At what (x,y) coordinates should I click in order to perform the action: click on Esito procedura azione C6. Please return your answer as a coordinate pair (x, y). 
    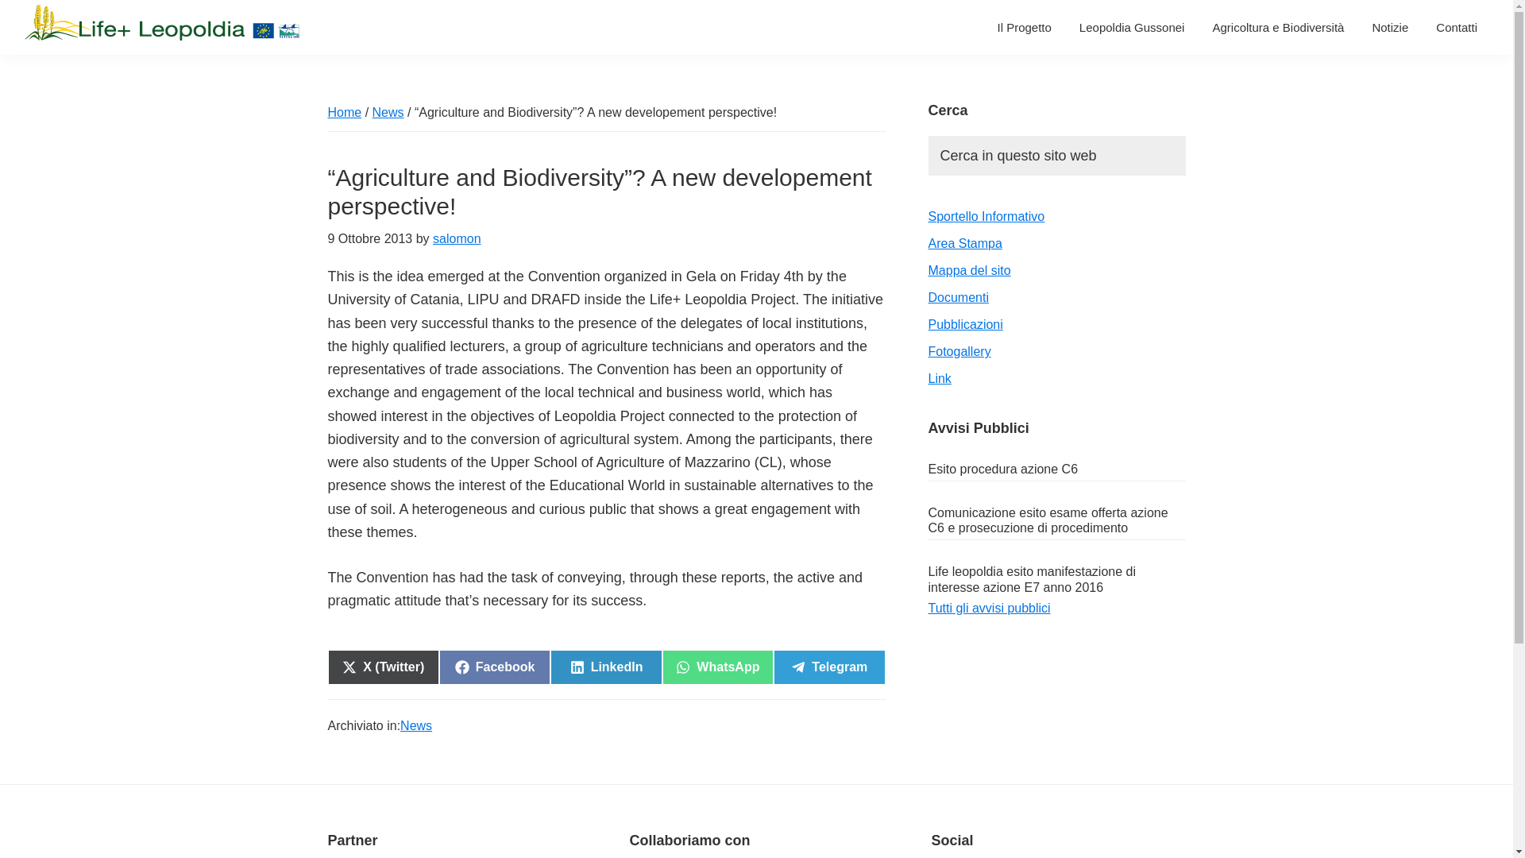
    Looking at the image, I should click on (1002, 469).